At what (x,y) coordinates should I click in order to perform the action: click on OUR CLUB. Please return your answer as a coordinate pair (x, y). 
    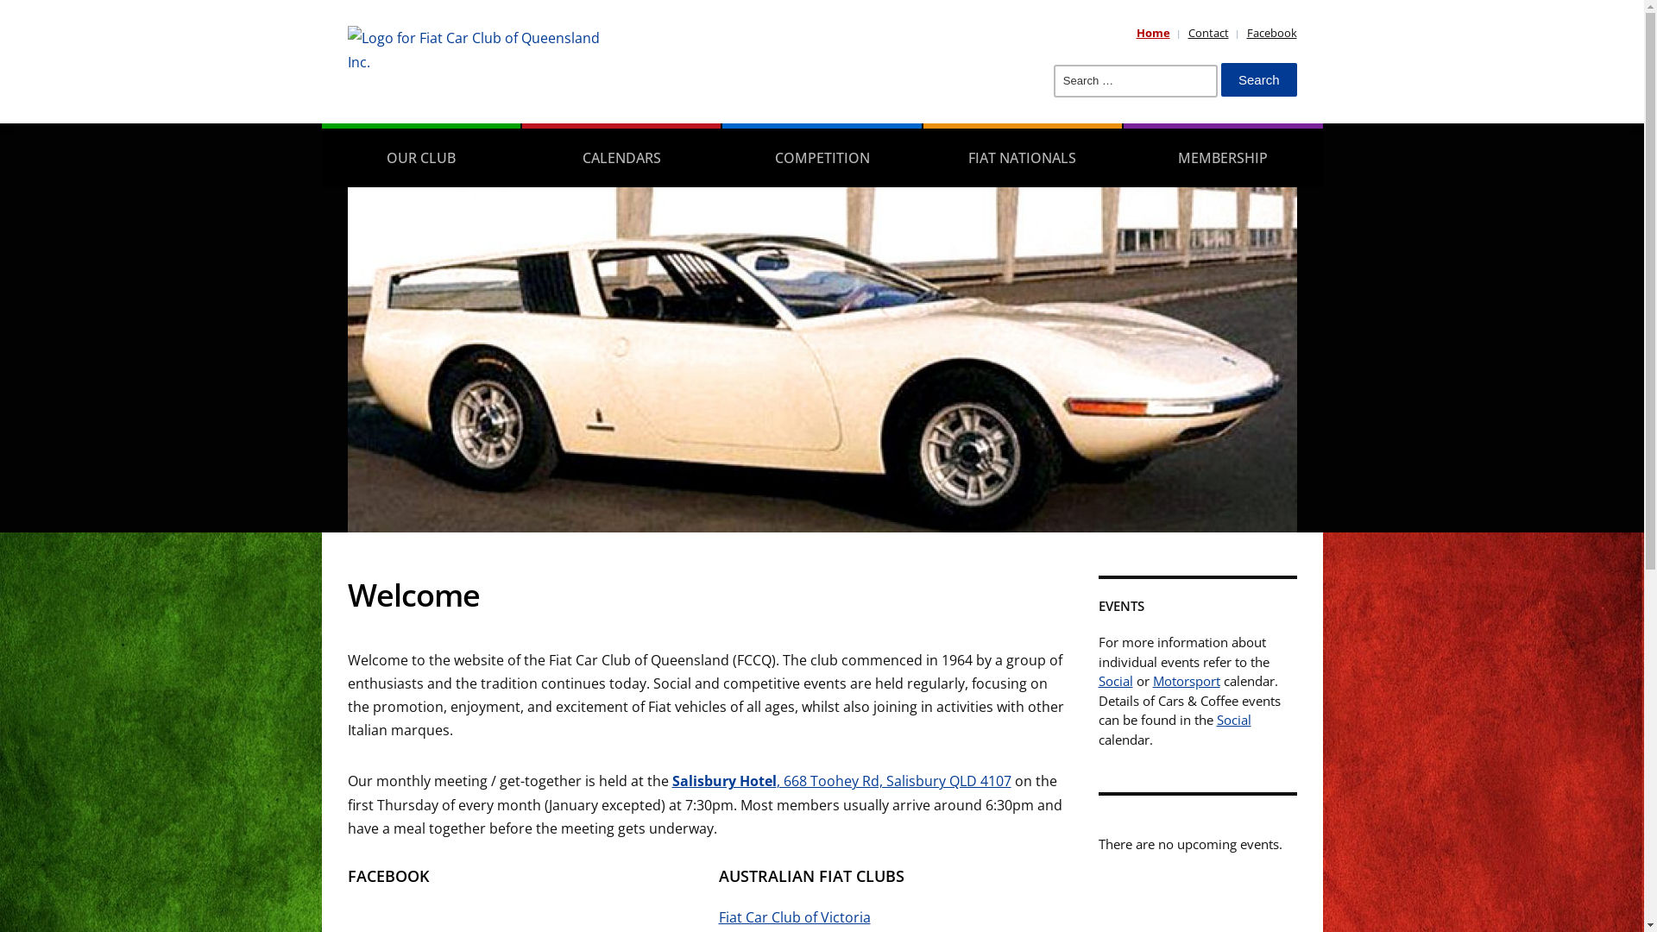
    Looking at the image, I should click on (420, 155).